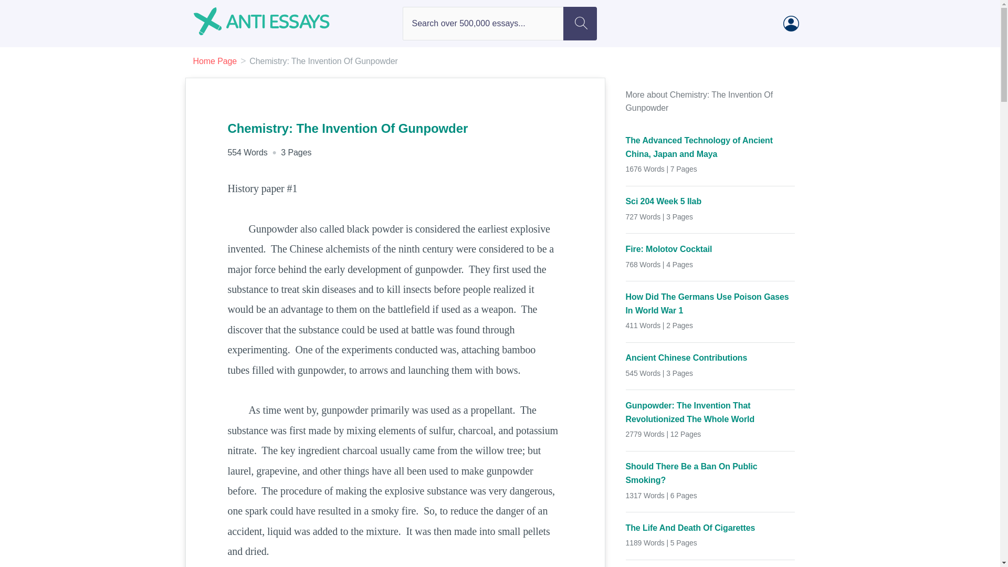 This screenshot has width=1008, height=567. What do you see at coordinates (710, 249) in the screenshot?
I see `Fire: Molotov Cocktail` at bounding box center [710, 249].